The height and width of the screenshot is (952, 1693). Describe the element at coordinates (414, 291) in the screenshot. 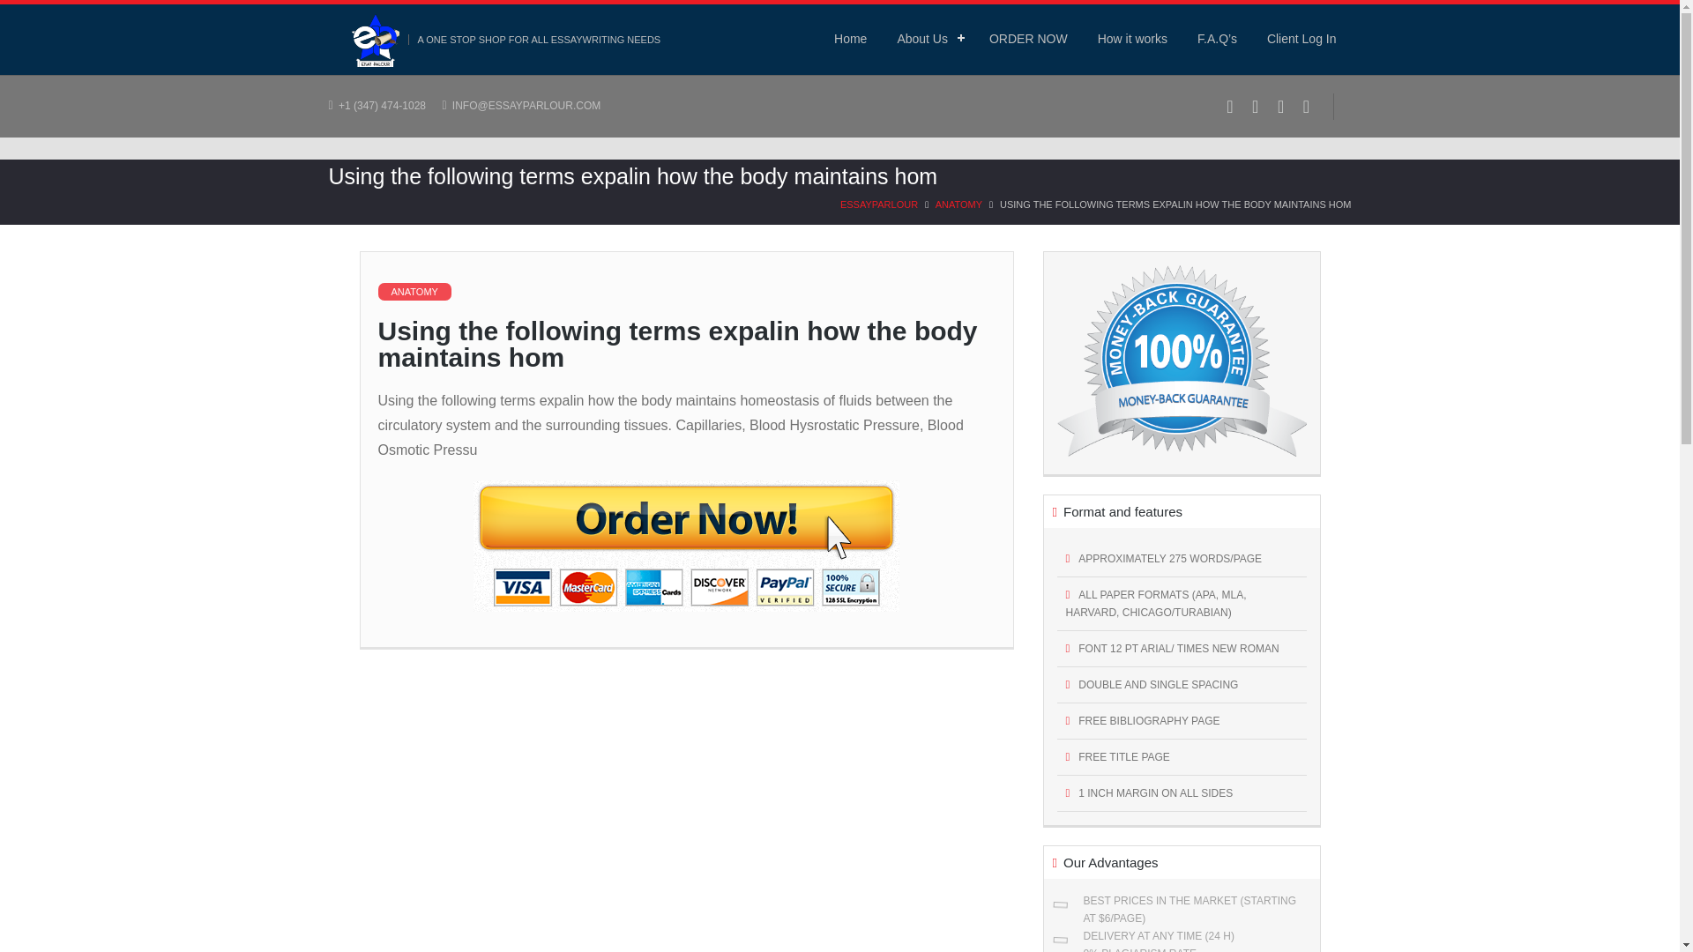

I see `ANATOMY` at that location.